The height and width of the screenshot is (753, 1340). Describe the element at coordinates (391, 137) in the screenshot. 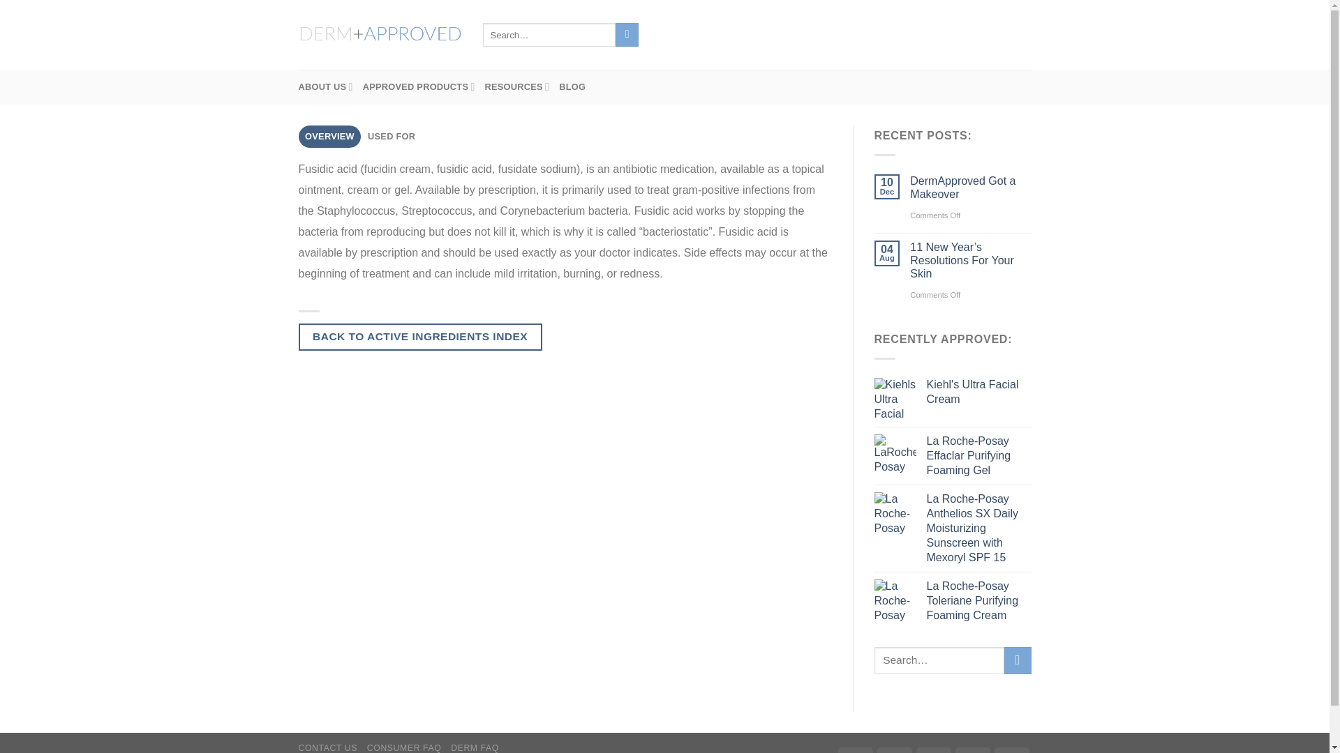

I see `USED FOR` at that location.